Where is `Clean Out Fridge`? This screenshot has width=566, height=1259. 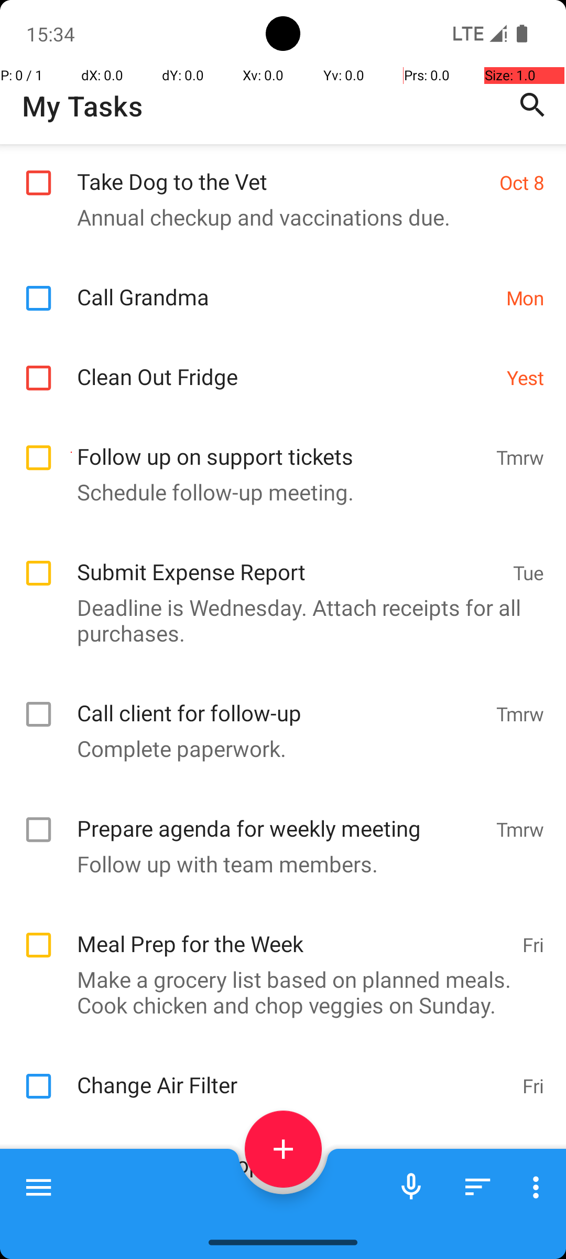
Clean Out Fridge is located at coordinates (286, 365).